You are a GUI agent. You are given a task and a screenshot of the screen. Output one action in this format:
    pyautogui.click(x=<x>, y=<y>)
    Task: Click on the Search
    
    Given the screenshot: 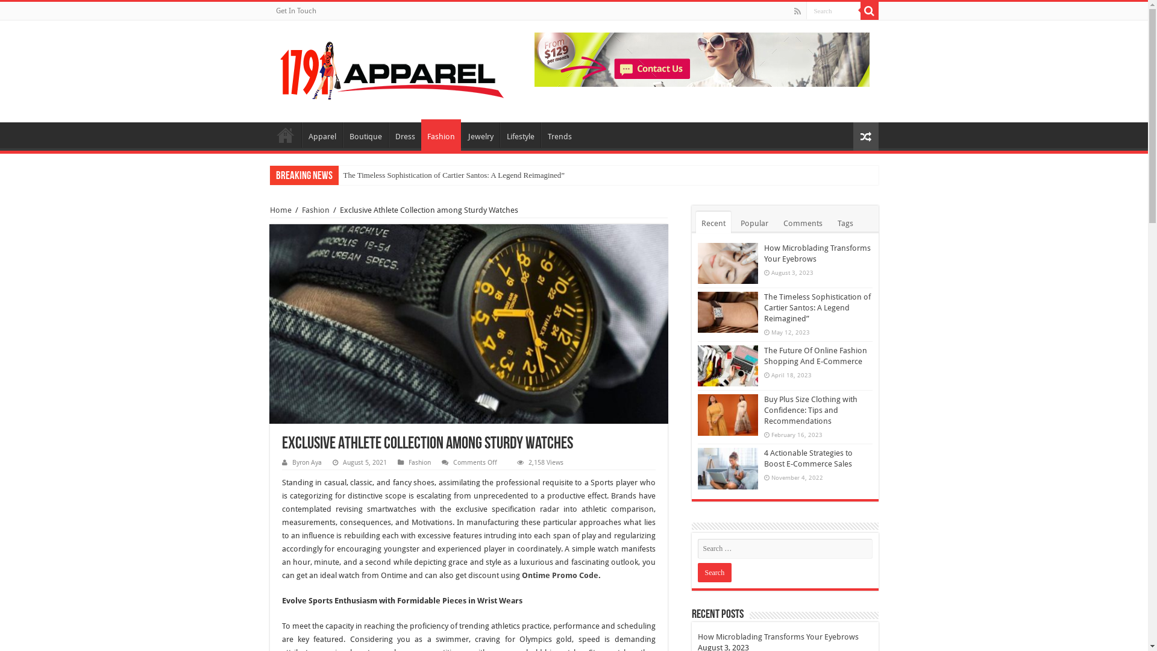 What is the action you would take?
    pyautogui.click(x=833, y=11)
    